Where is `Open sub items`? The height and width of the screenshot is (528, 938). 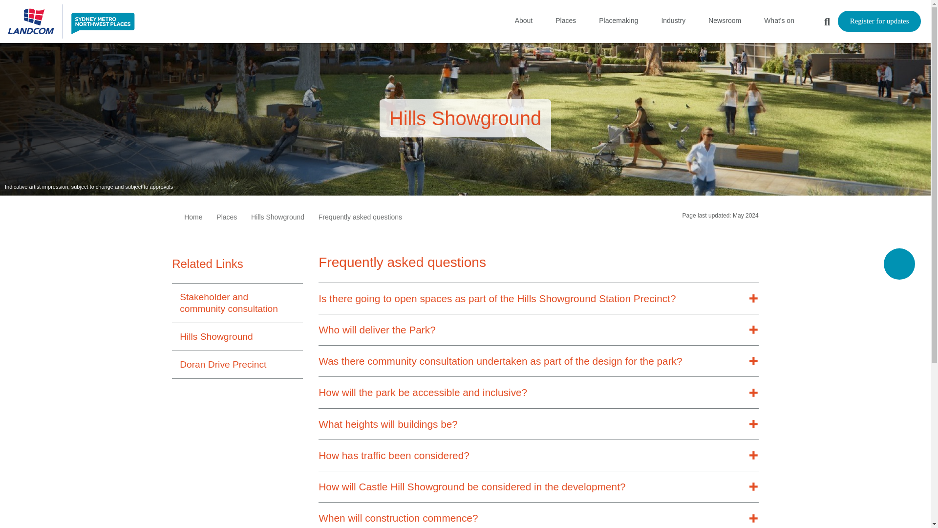
Open sub items is located at coordinates (693, 21).